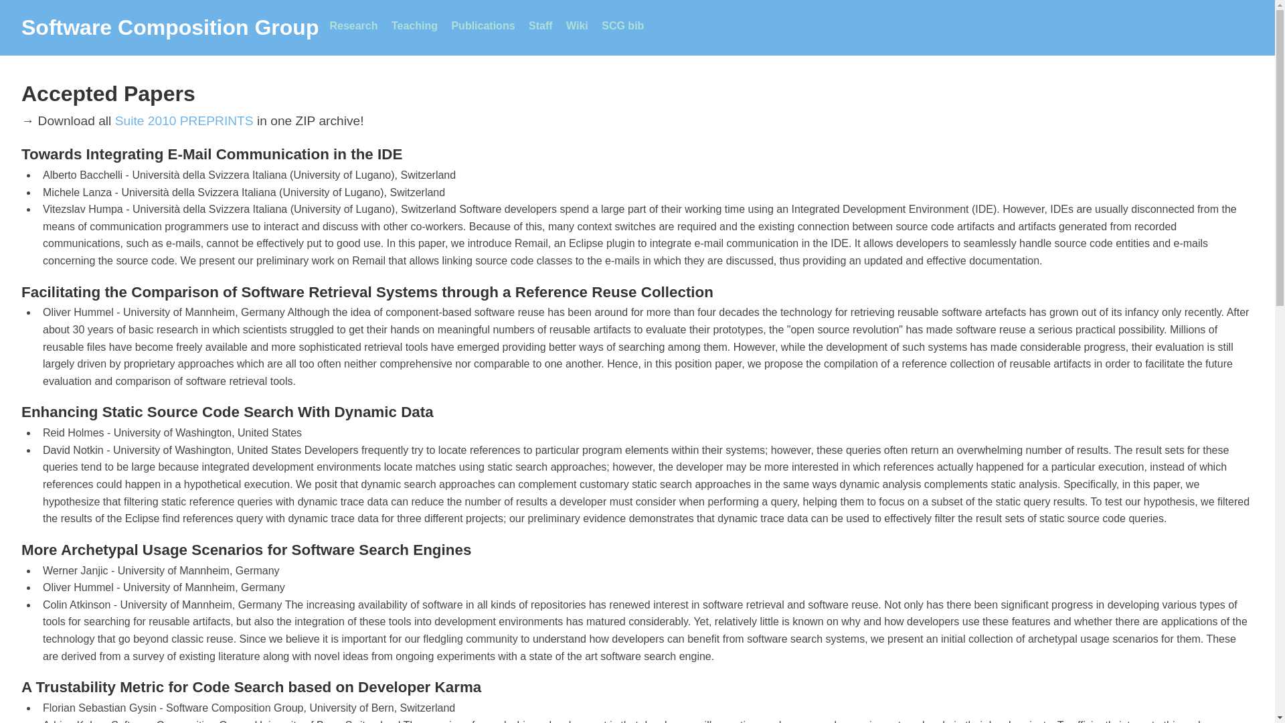  Describe the element at coordinates (184, 120) in the screenshot. I see `Suite 2010 PREPRINTS` at that location.